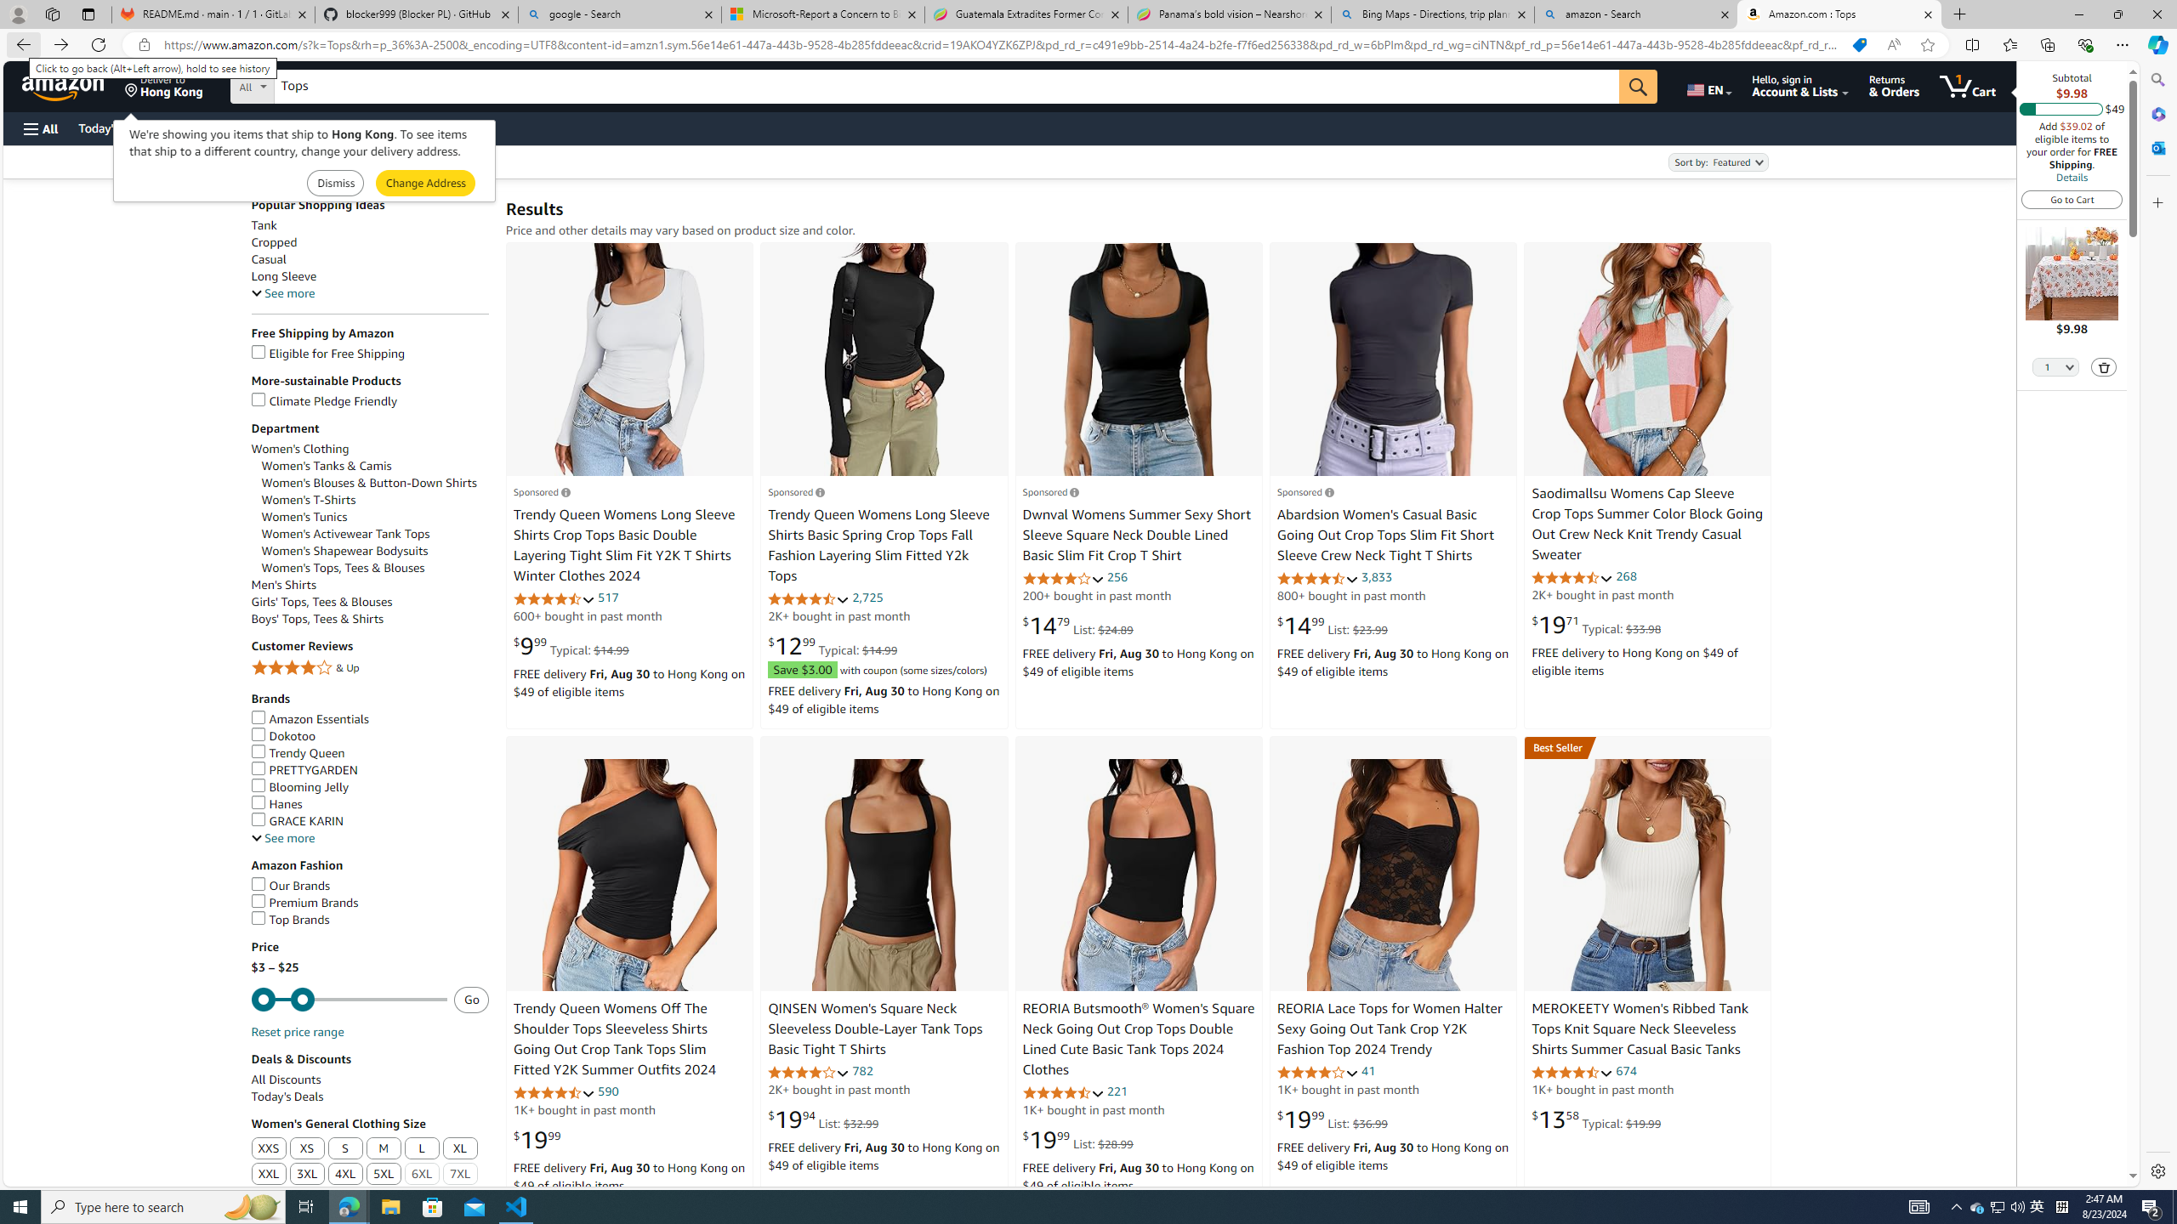  What do you see at coordinates (291, 919) in the screenshot?
I see `Top Brands` at bounding box center [291, 919].